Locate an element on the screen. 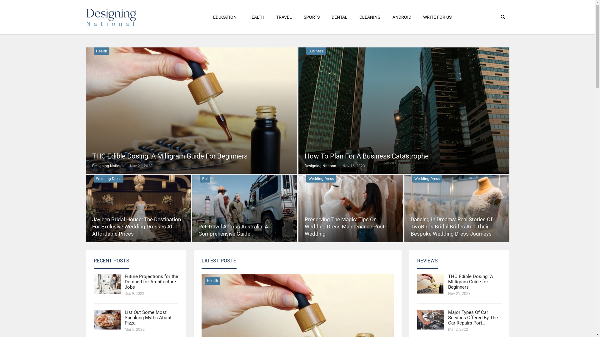 Image resolution: width=600 pixels, height=337 pixels. Designing National Team is located at coordinates (111, 166).